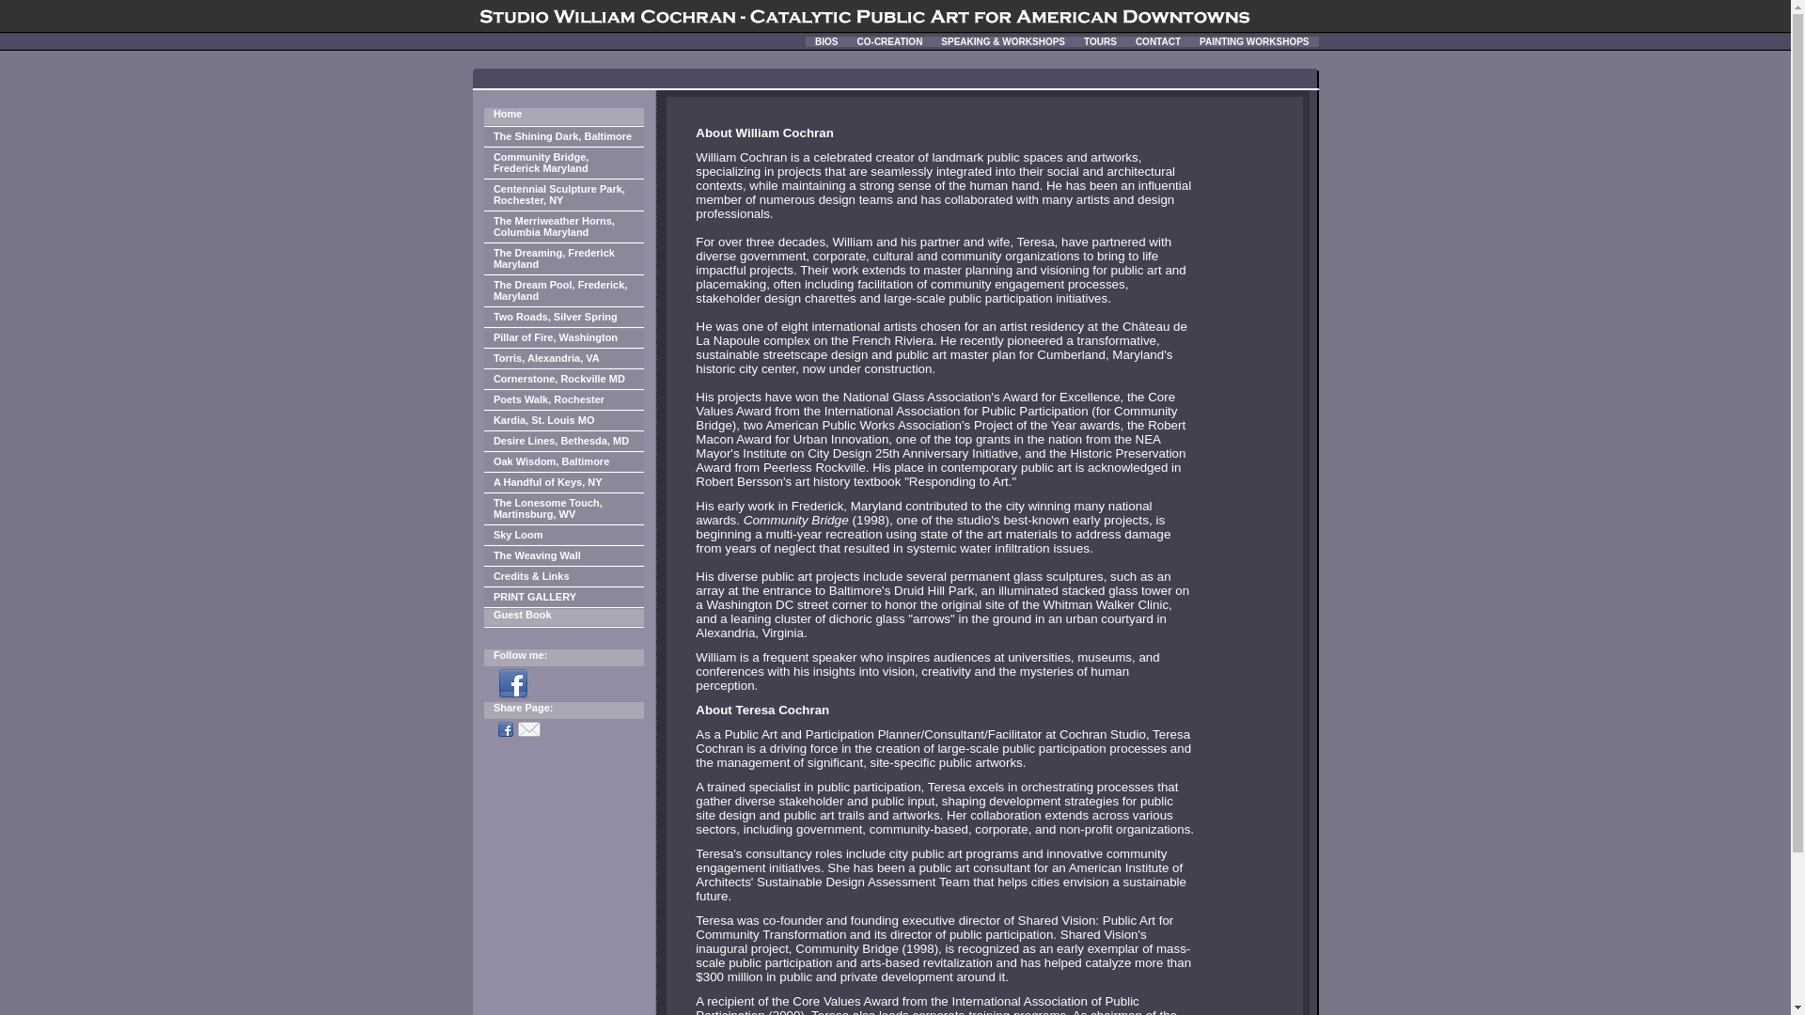 This screenshot has width=1805, height=1015. Describe the element at coordinates (564, 420) in the screenshot. I see `Kardia, St. Louis MO` at that location.